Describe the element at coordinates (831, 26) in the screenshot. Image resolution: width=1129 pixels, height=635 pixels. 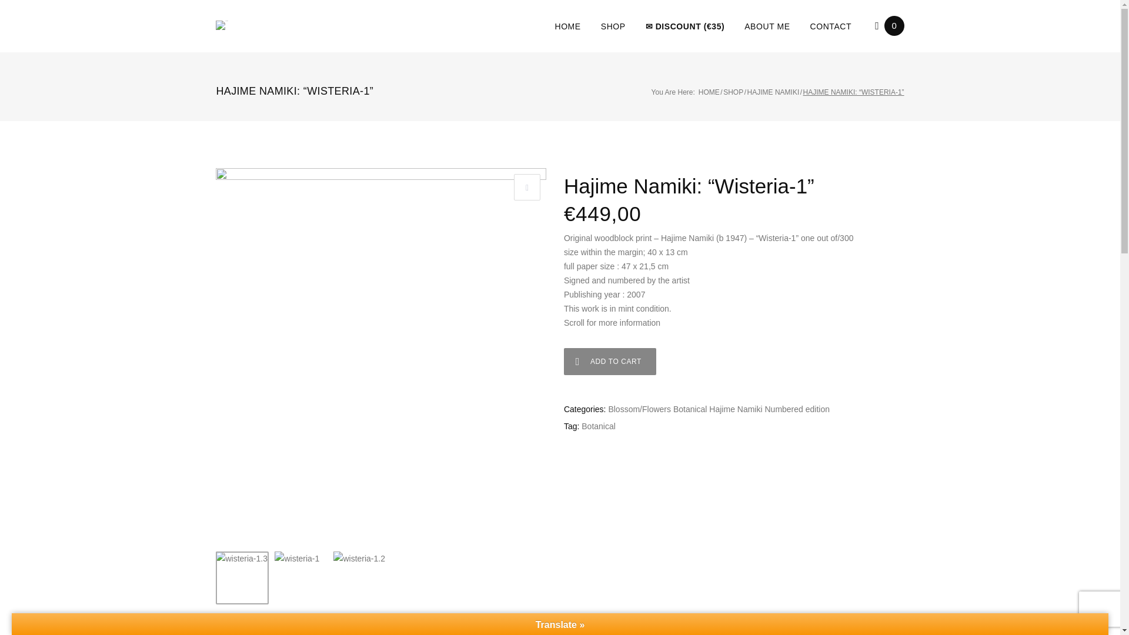
I see `CONTACT` at that location.